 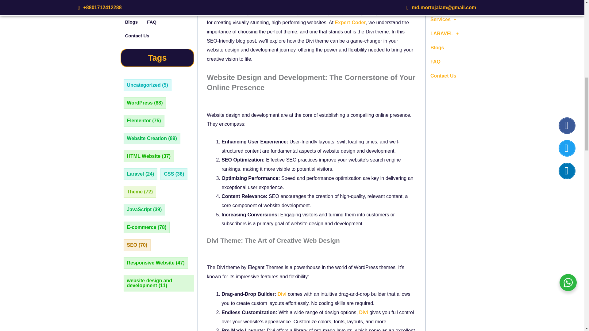 What do you see at coordinates (137, 1) in the screenshot?
I see `Company` at bounding box center [137, 1].